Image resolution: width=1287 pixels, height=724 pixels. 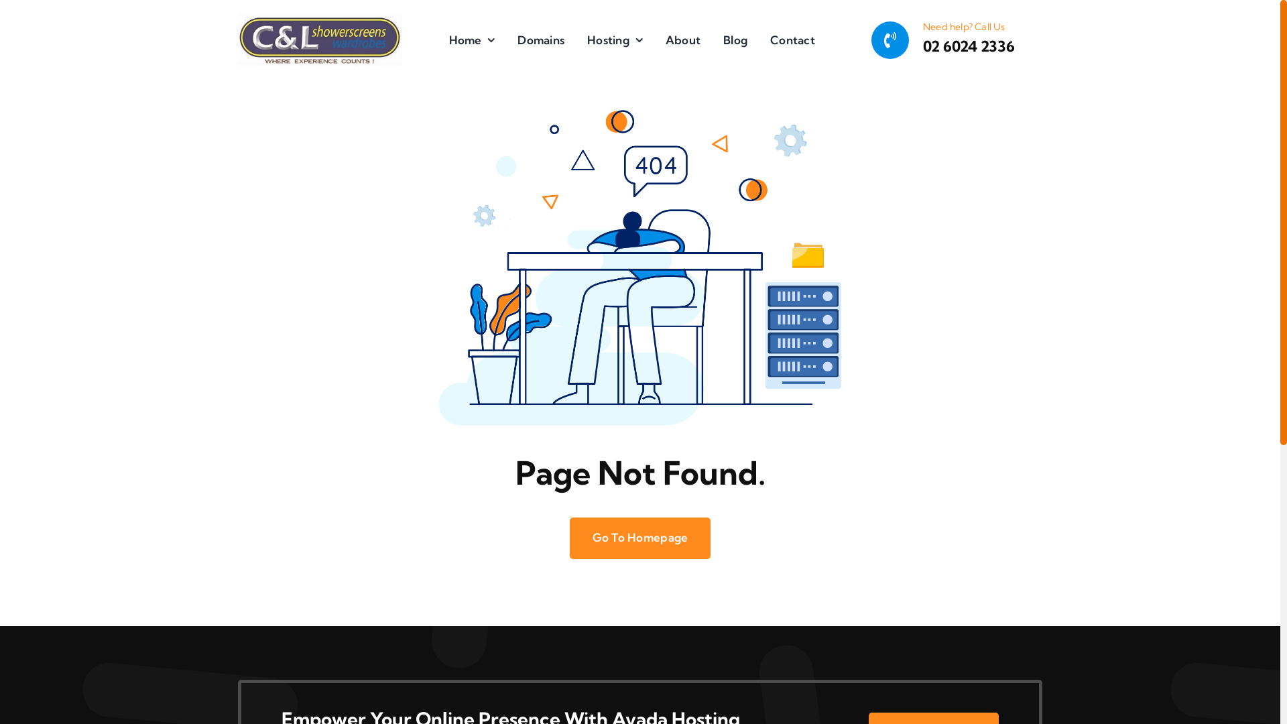 What do you see at coordinates (615, 40) in the screenshot?
I see `Hosting` at bounding box center [615, 40].